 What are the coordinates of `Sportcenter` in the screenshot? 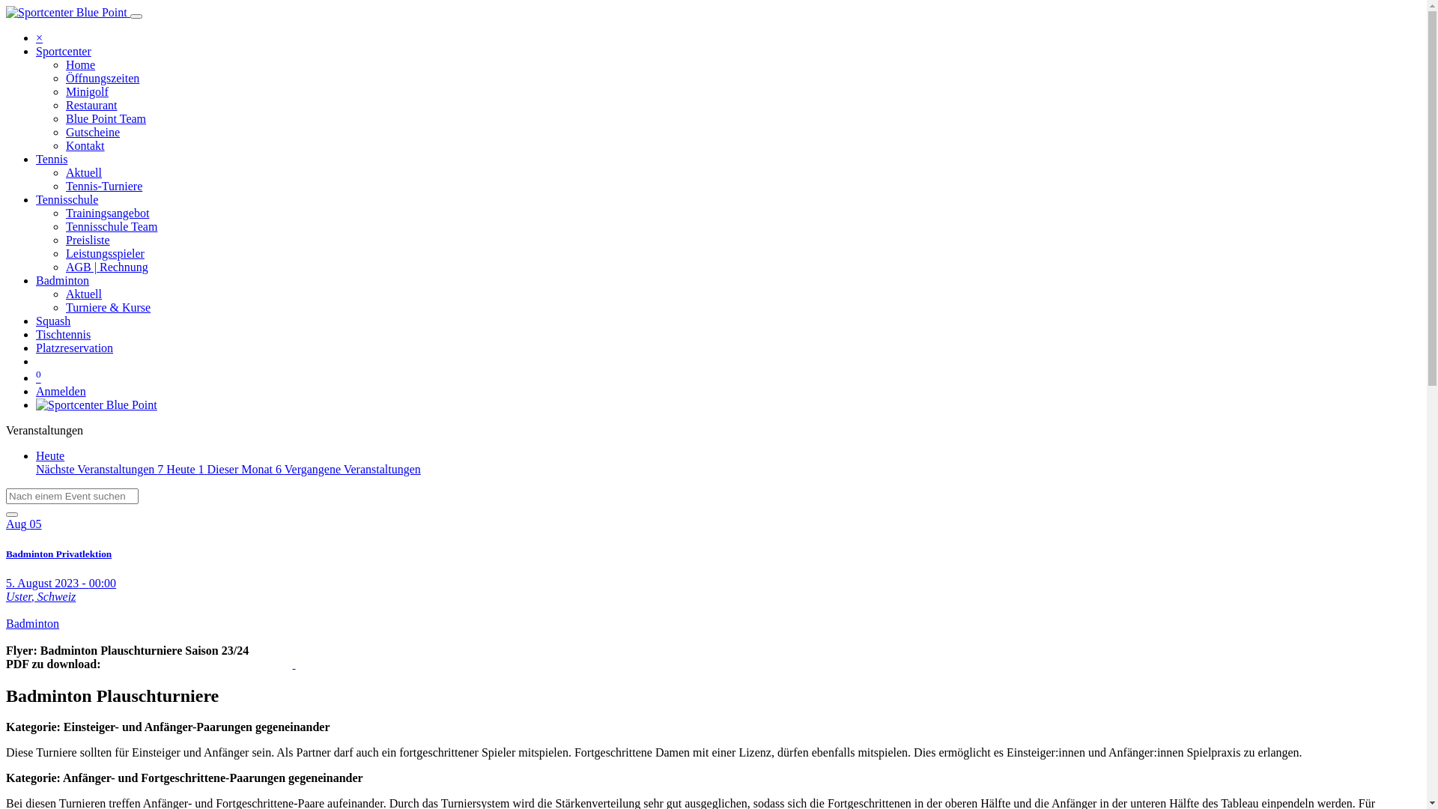 It's located at (64, 51).